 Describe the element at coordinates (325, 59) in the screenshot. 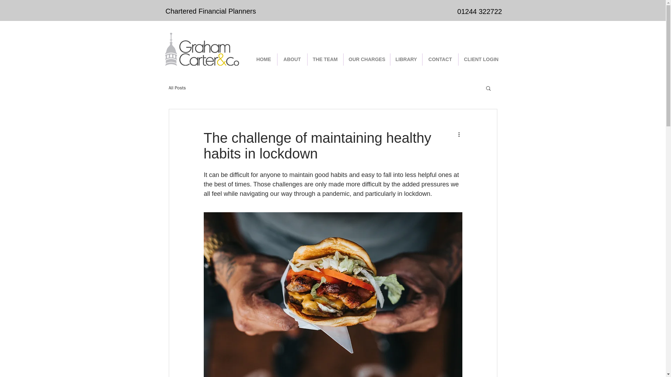

I see `THE TEAM` at that location.